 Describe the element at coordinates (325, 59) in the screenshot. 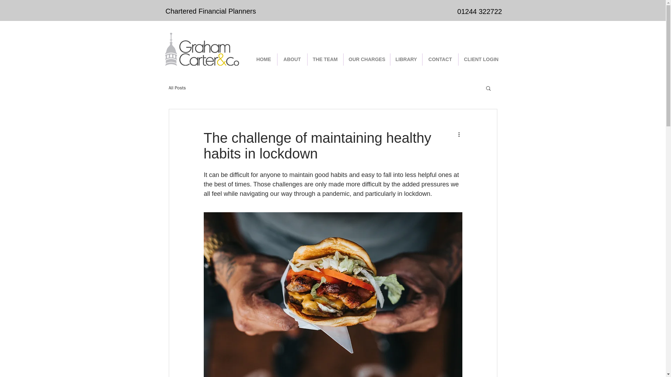

I see `THE TEAM` at that location.